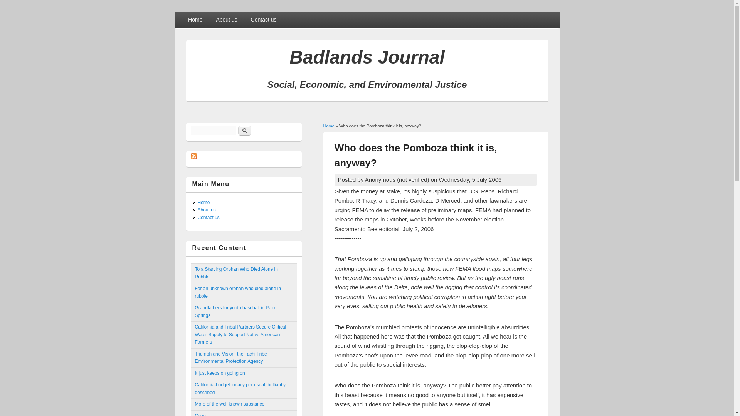  What do you see at coordinates (245, 131) in the screenshot?
I see `Search` at bounding box center [245, 131].